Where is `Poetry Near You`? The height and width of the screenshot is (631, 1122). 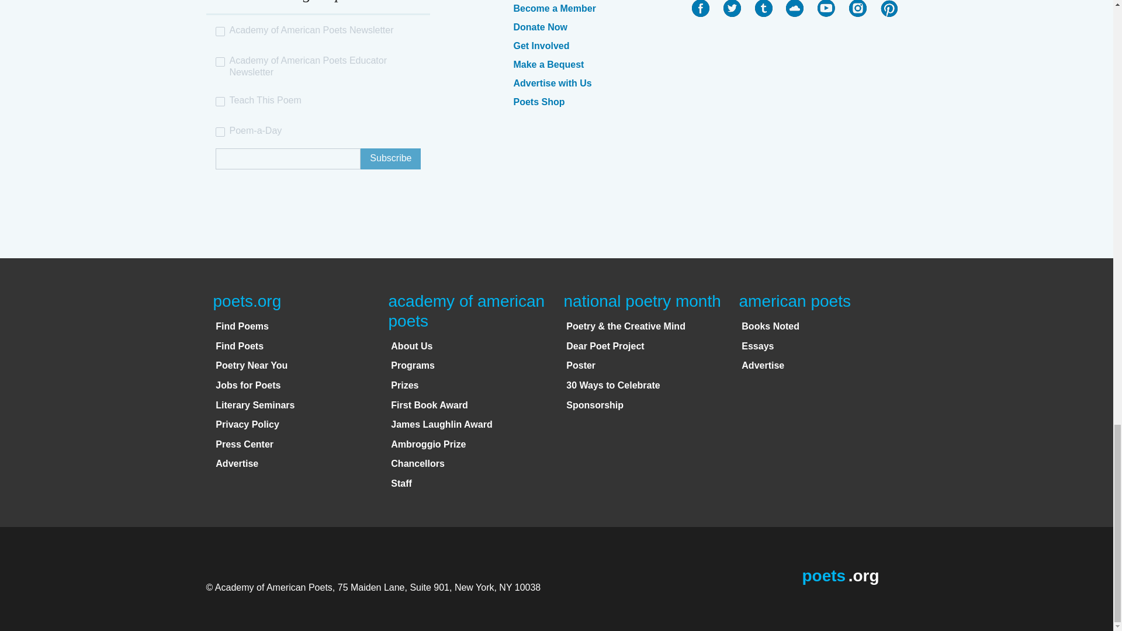 Poetry Near You is located at coordinates (251, 365).